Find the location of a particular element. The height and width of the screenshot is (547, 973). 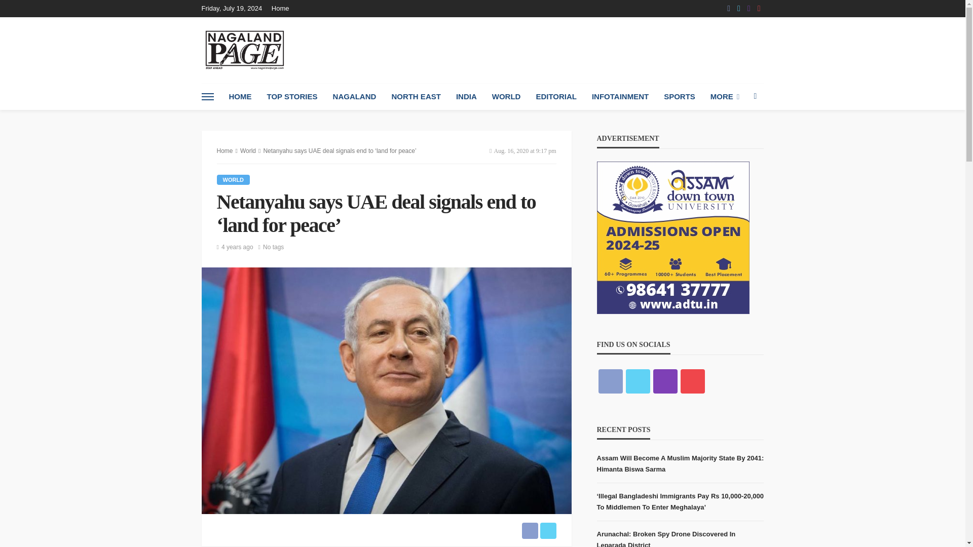

INDIA is located at coordinates (466, 97).